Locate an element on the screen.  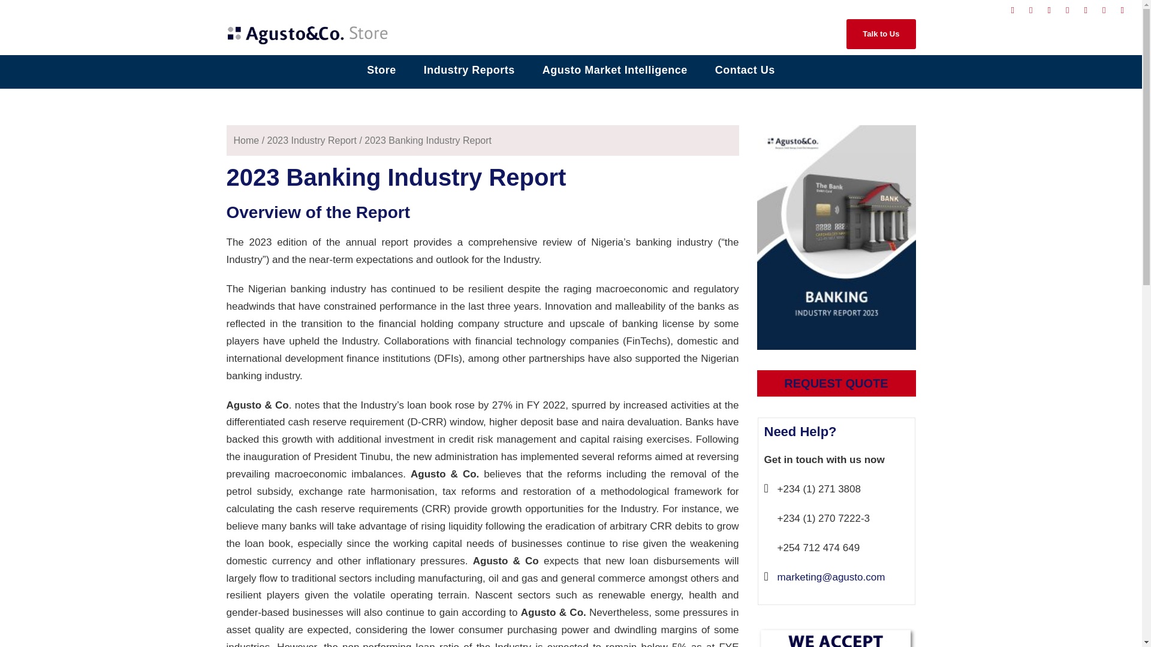
Talk to Us is located at coordinates (880, 34).